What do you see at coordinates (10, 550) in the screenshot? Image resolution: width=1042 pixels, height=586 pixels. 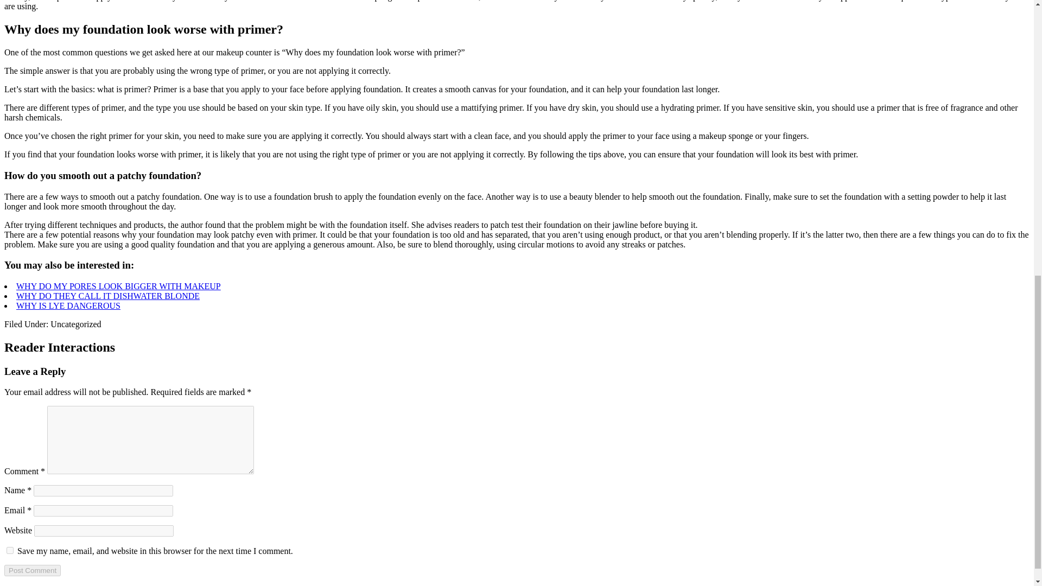 I see `yes` at bounding box center [10, 550].